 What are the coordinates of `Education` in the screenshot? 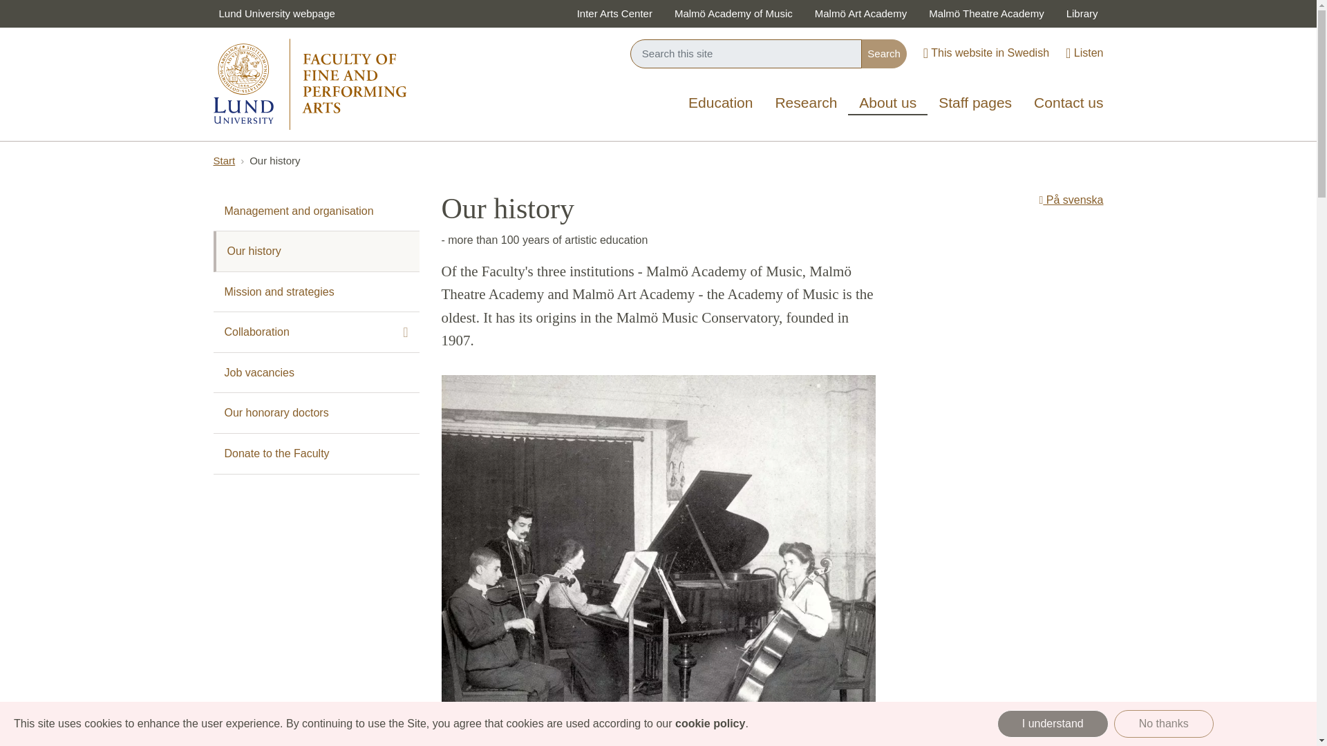 It's located at (720, 104).